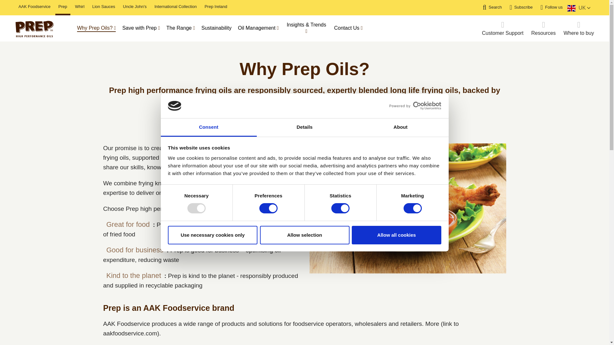  Describe the element at coordinates (400, 127) in the screenshot. I see `About` at that location.